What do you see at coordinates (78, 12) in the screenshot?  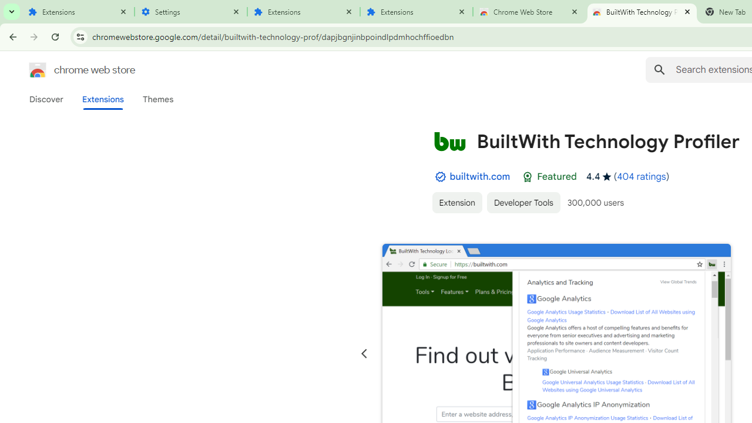 I see `Extensions` at bounding box center [78, 12].